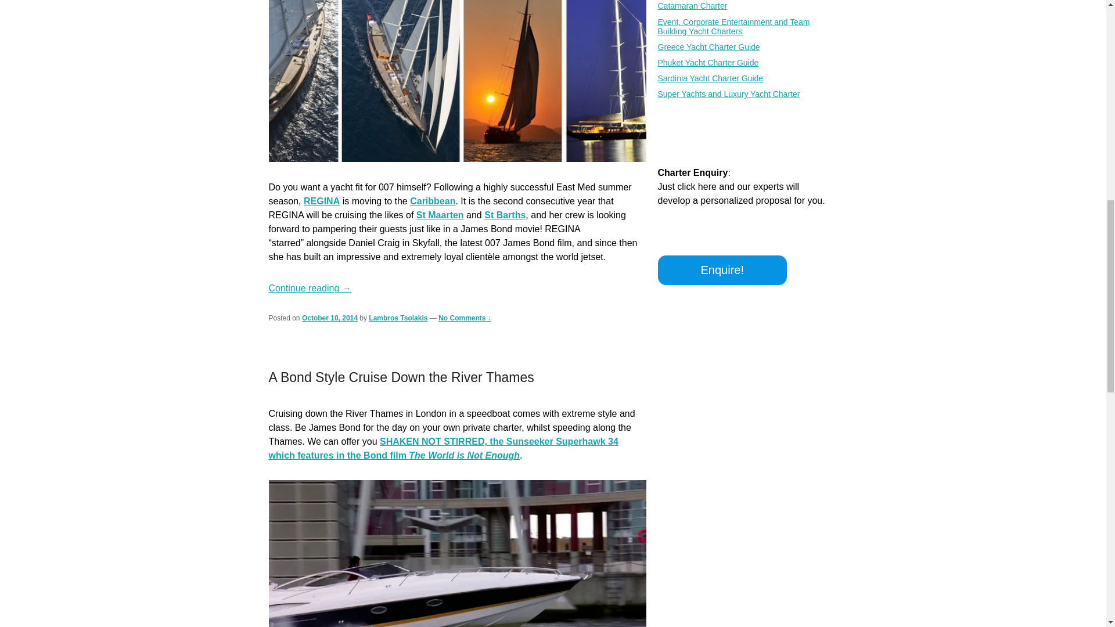 The width and height of the screenshot is (1115, 627). Describe the element at coordinates (440, 215) in the screenshot. I see `St Martin Yacht Charter Guide` at that location.